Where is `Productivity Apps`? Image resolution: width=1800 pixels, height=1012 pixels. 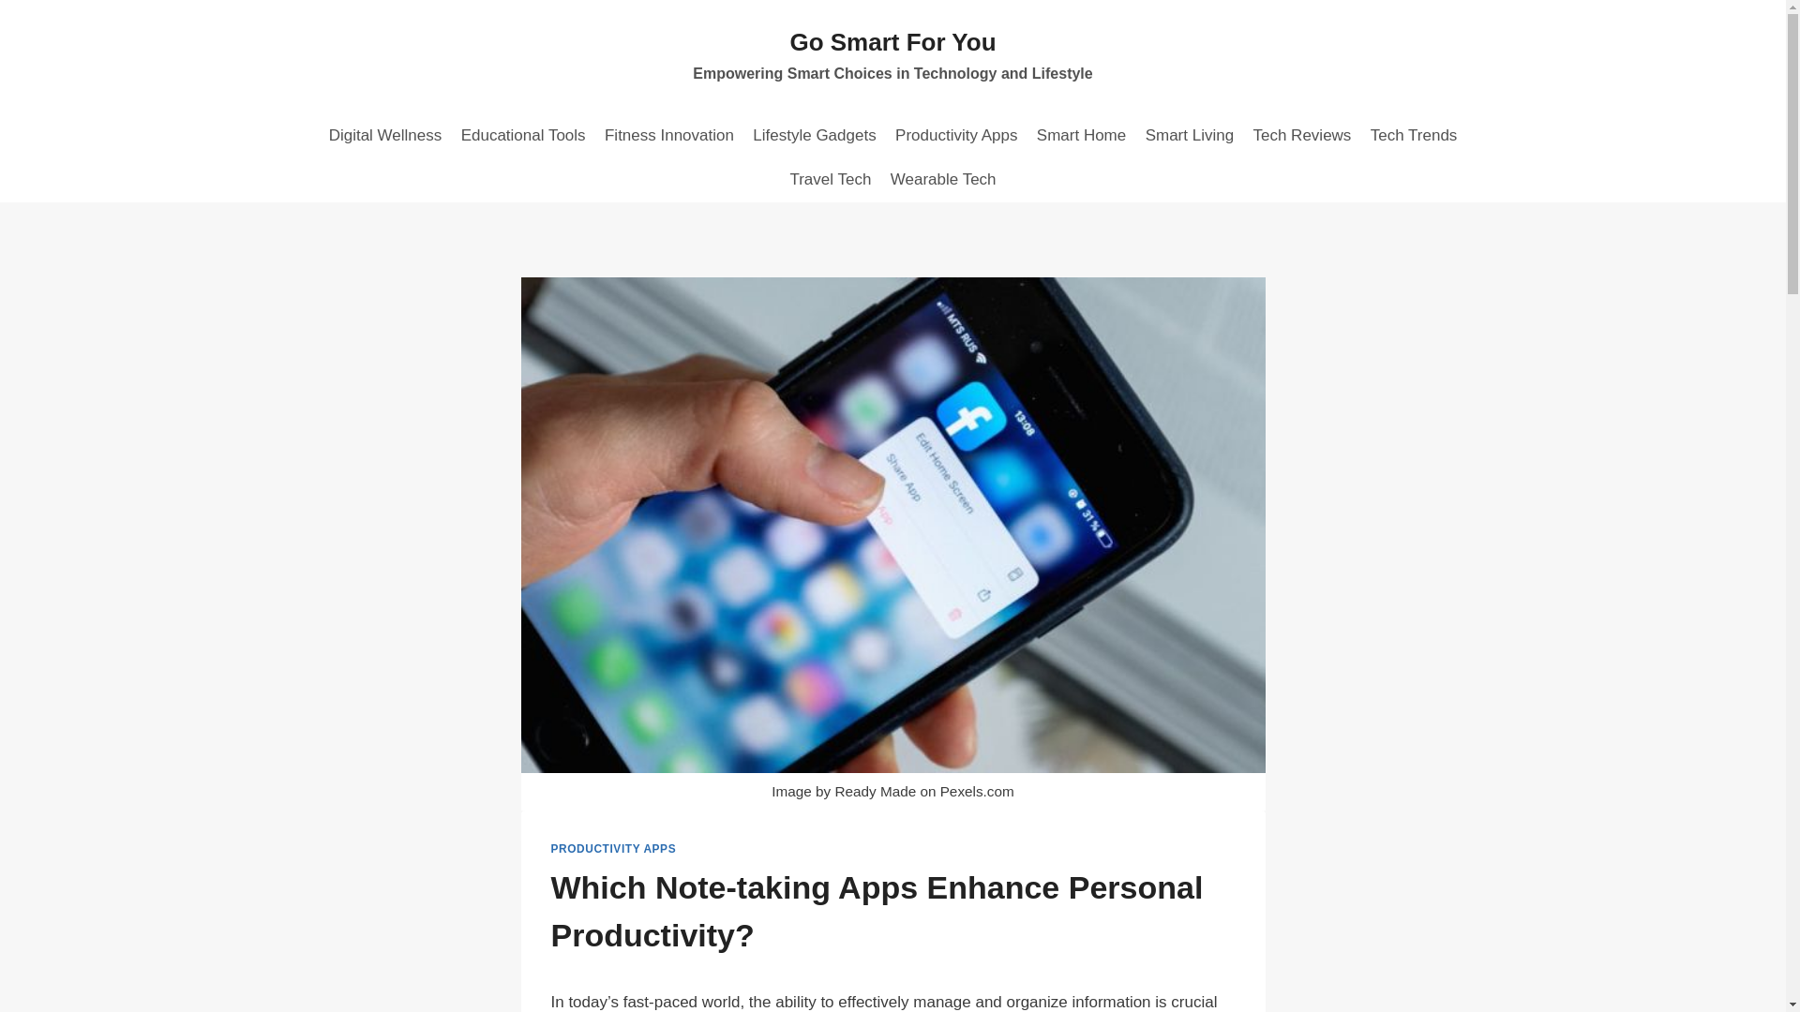
Productivity Apps is located at coordinates (956, 135).